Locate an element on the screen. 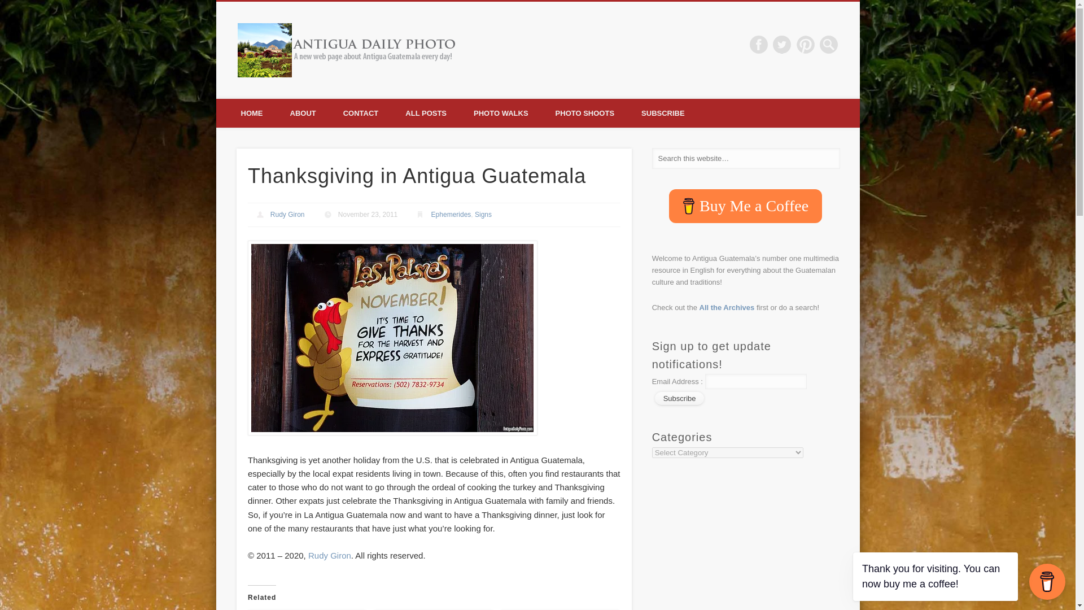 The width and height of the screenshot is (1084, 610). Rudy Giron is located at coordinates (287, 214).